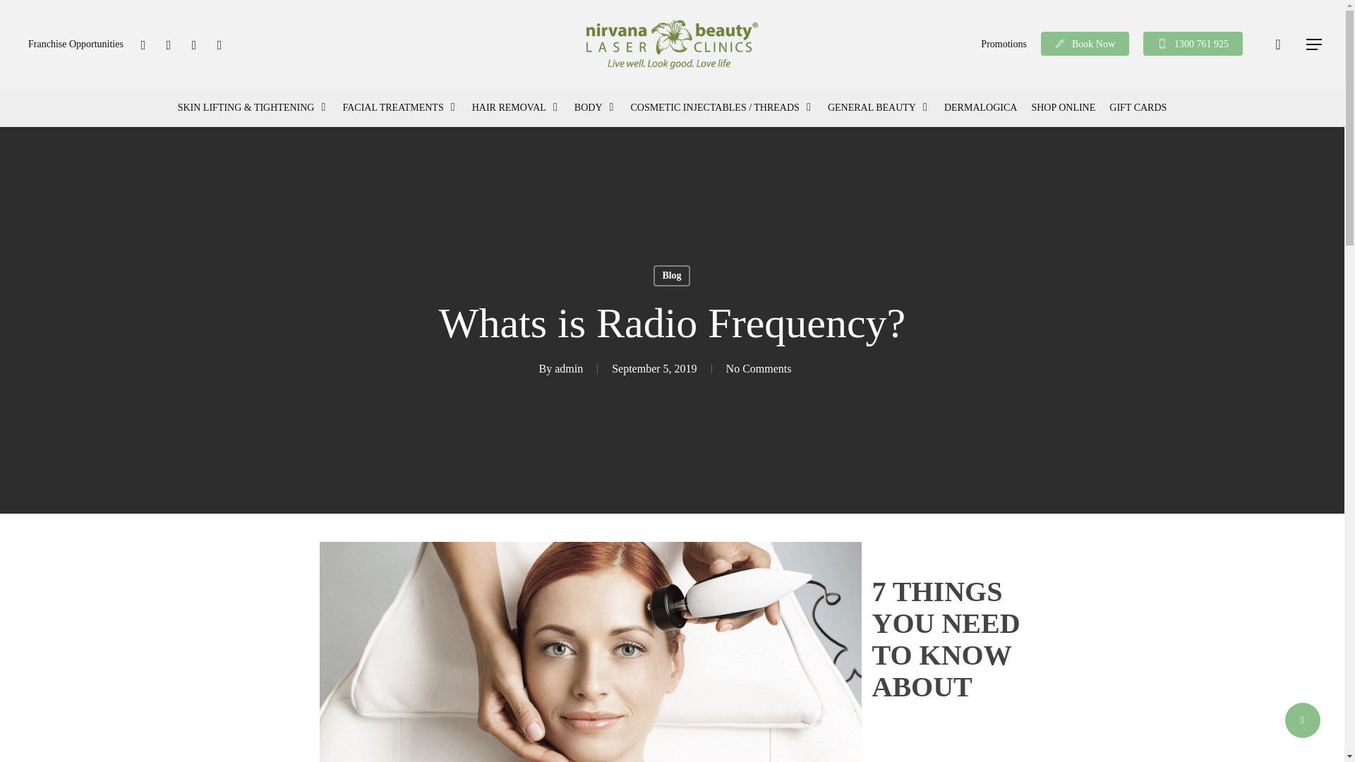 The width and height of the screenshot is (1355, 762). I want to click on facebook, so click(168, 44).